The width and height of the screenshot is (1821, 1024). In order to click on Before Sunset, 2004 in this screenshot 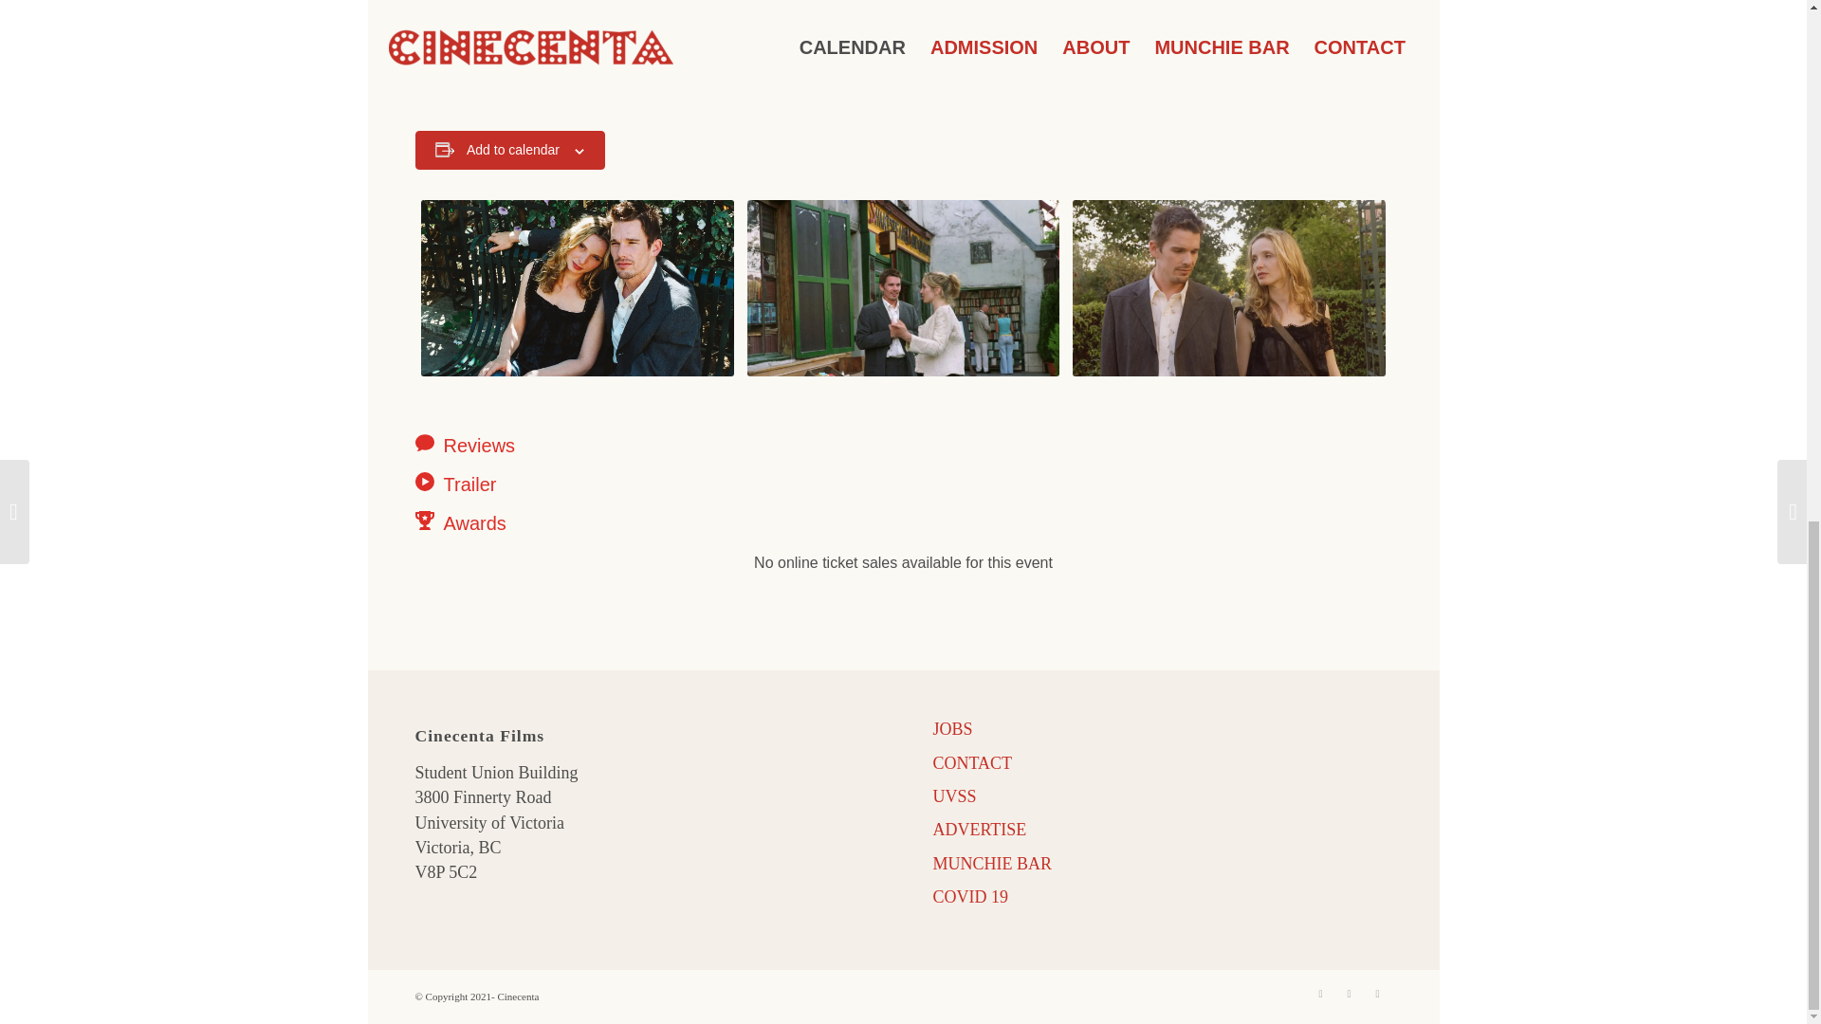, I will do `click(577, 287)`.